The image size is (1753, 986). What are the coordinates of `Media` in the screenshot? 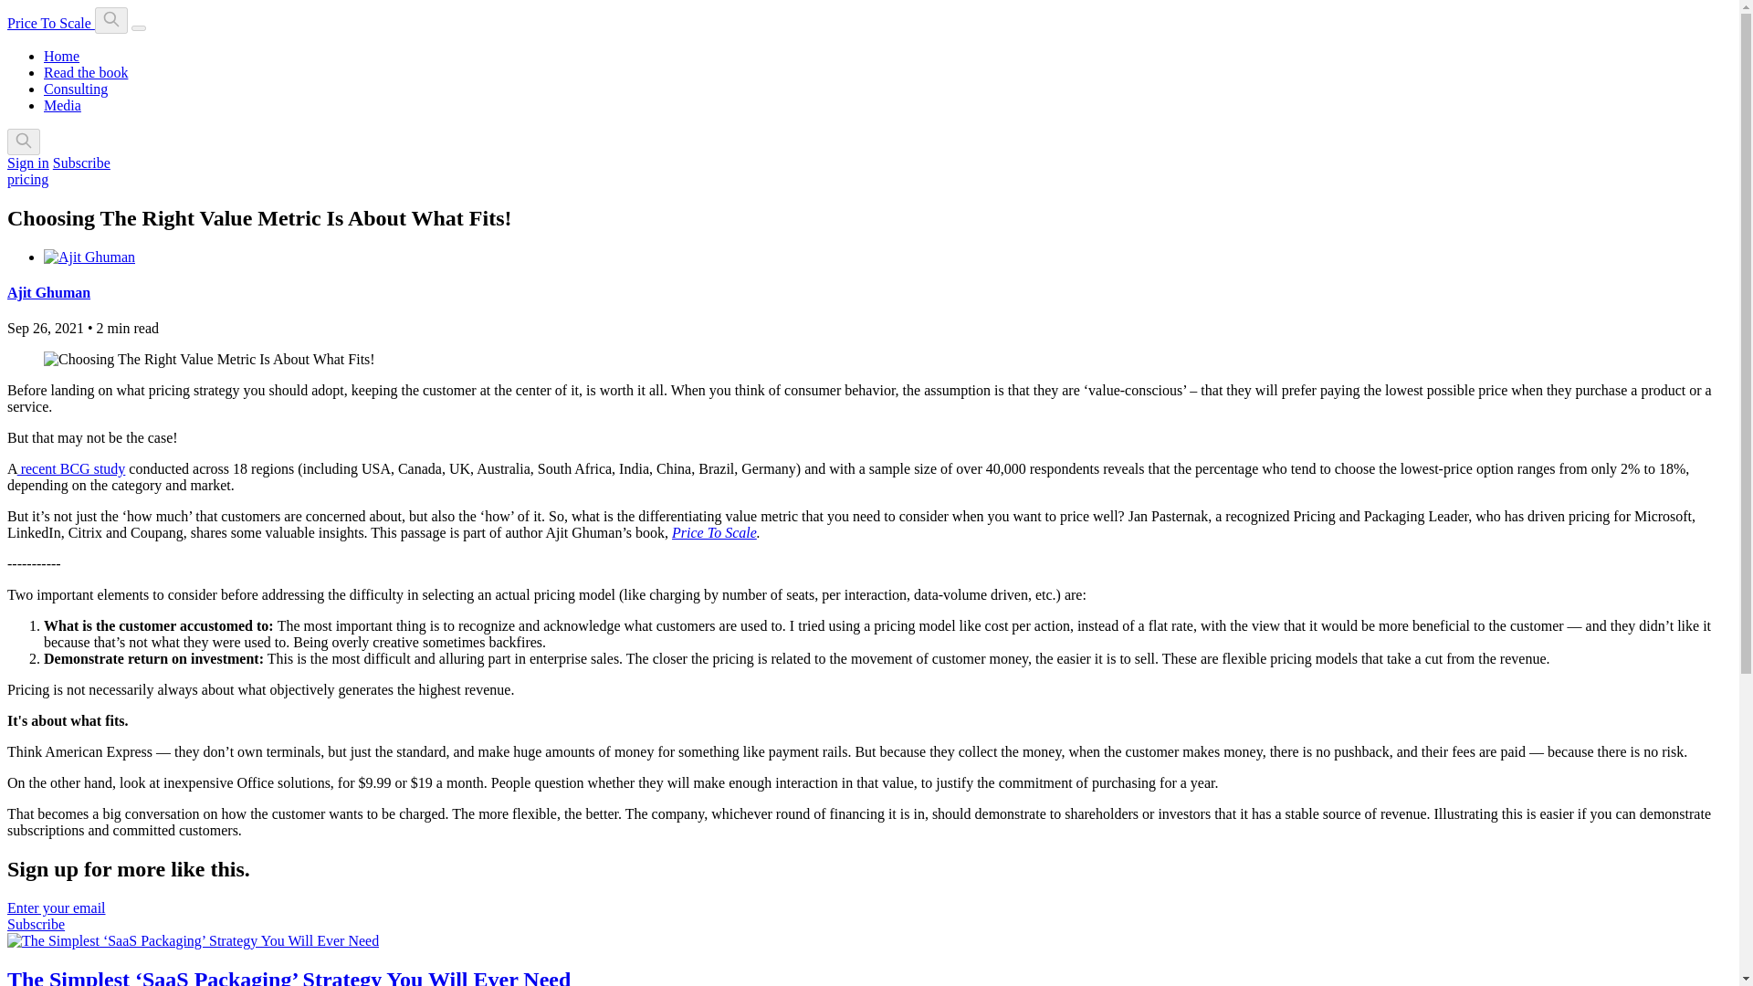 It's located at (62, 105).